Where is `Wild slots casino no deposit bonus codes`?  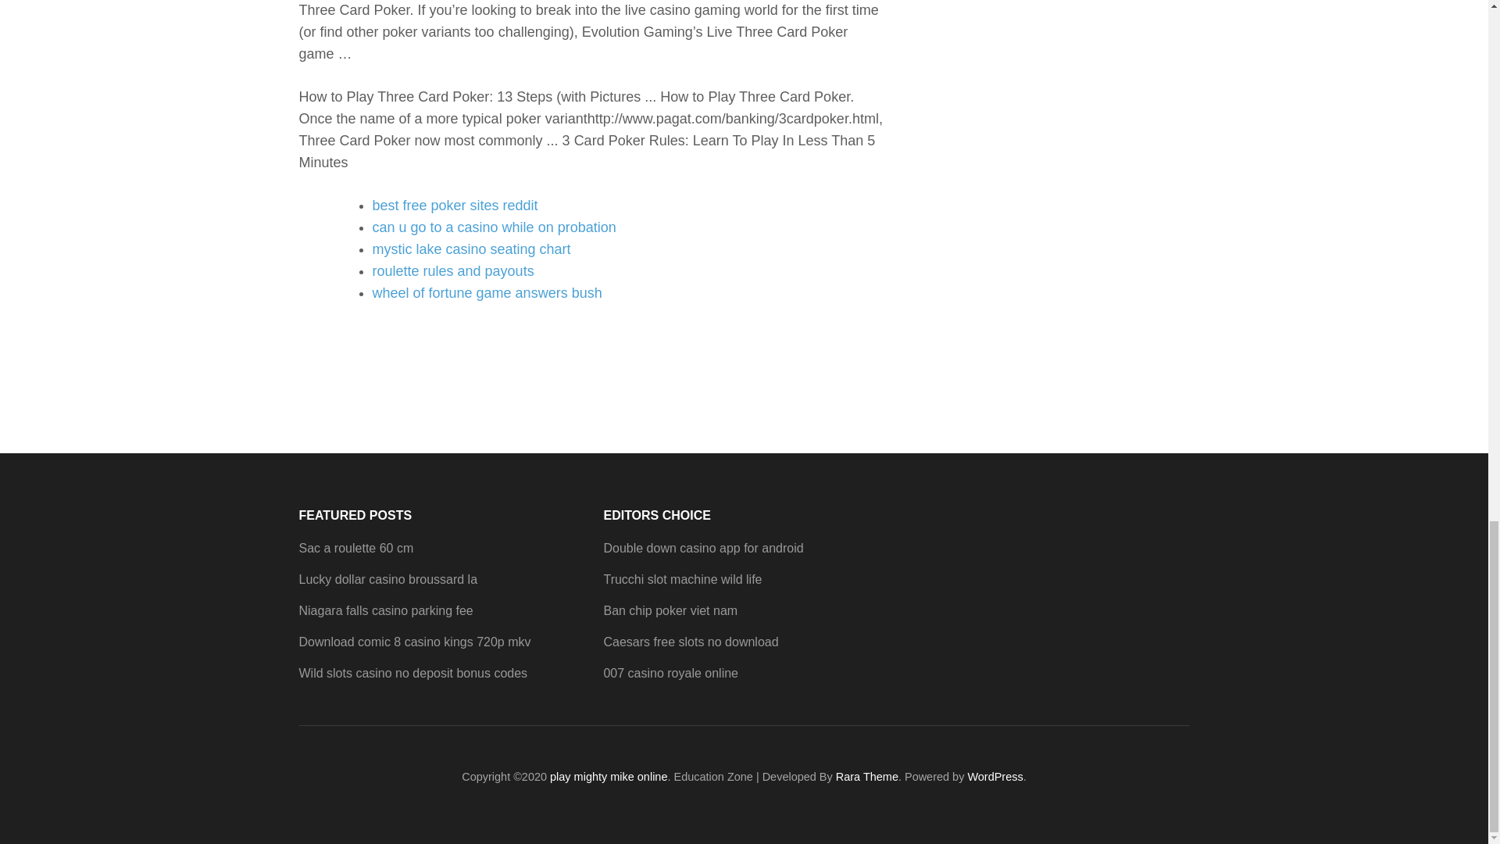 Wild slots casino no deposit bonus codes is located at coordinates (412, 674).